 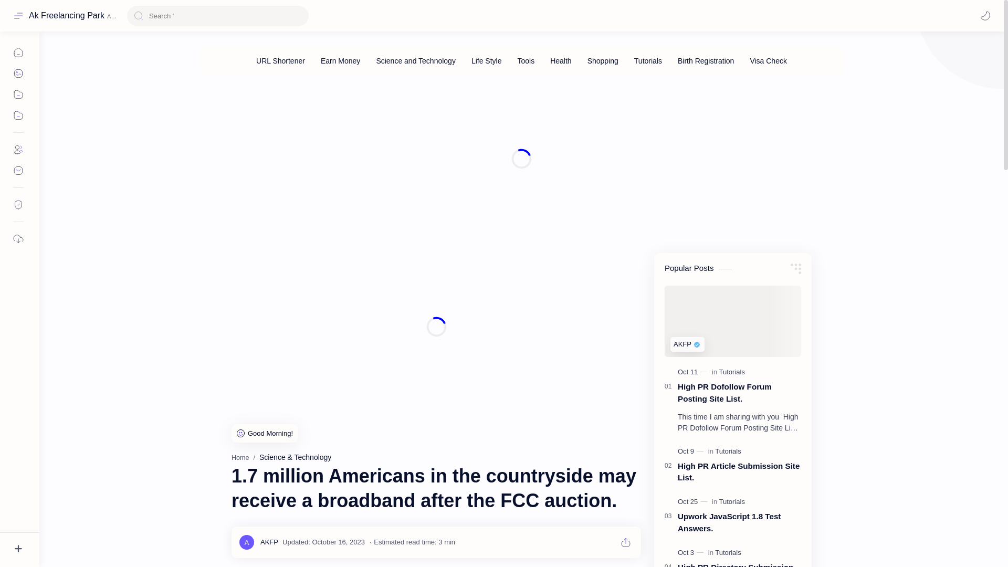 What do you see at coordinates (436, 327) in the screenshot?
I see `Advertisement` at bounding box center [436, 327].